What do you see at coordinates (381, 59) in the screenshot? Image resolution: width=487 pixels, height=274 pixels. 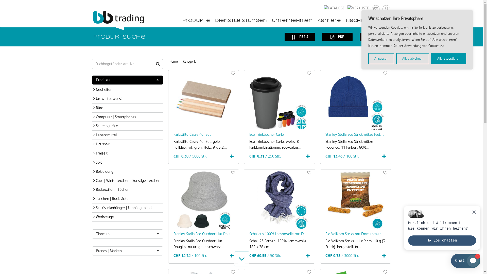 I see `Anpassen` at bounding box center [381, 59].